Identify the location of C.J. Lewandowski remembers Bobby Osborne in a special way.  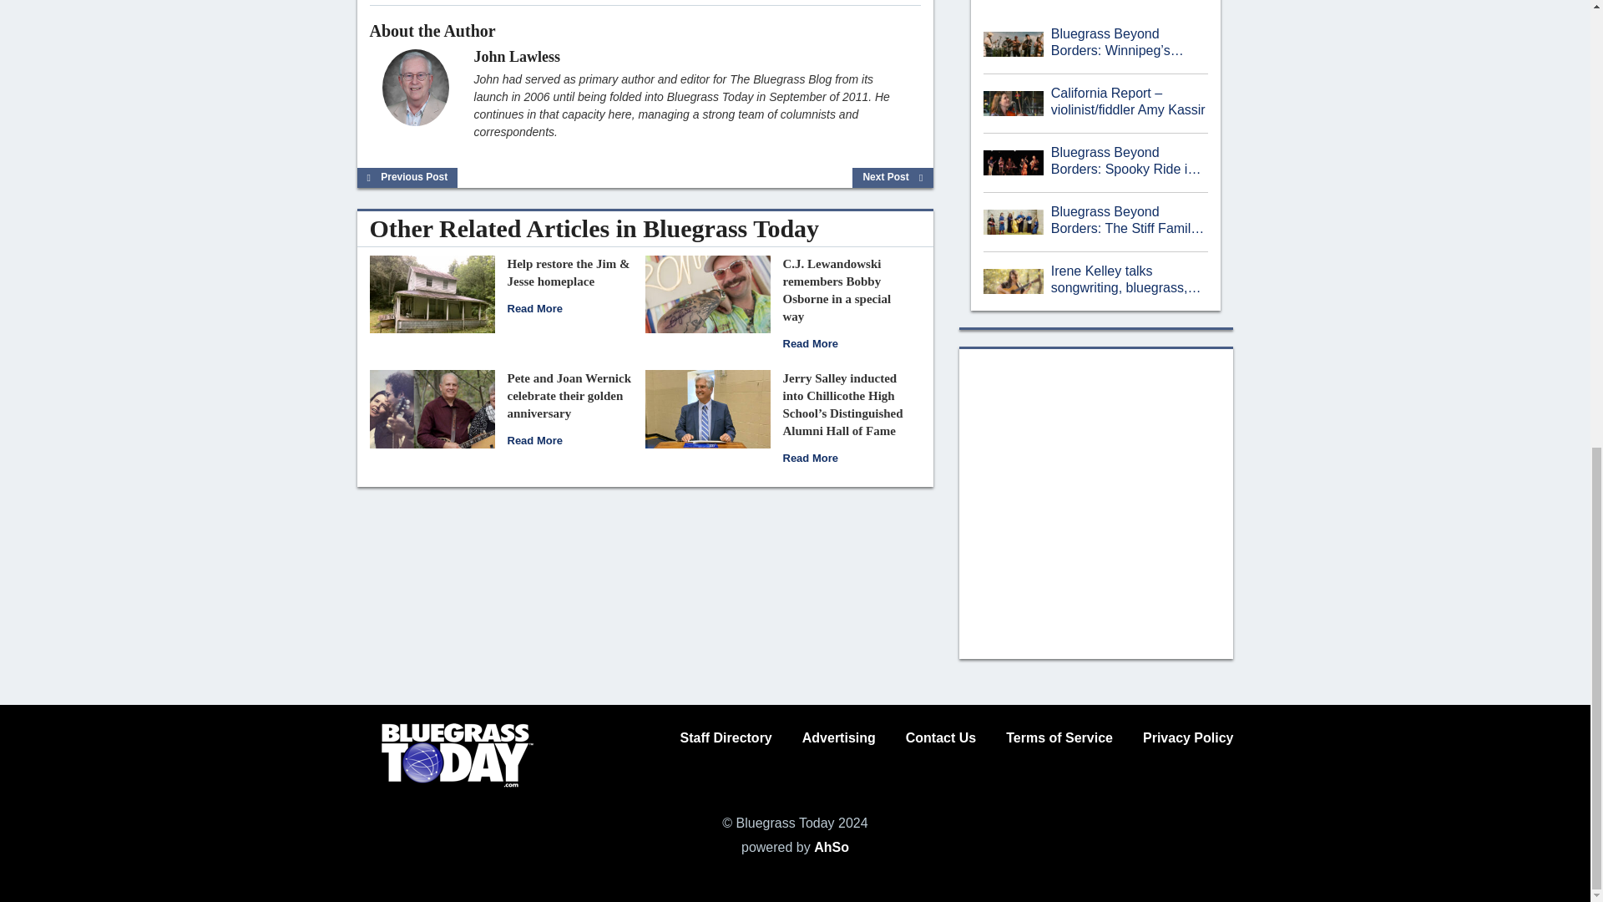
(811, 343).